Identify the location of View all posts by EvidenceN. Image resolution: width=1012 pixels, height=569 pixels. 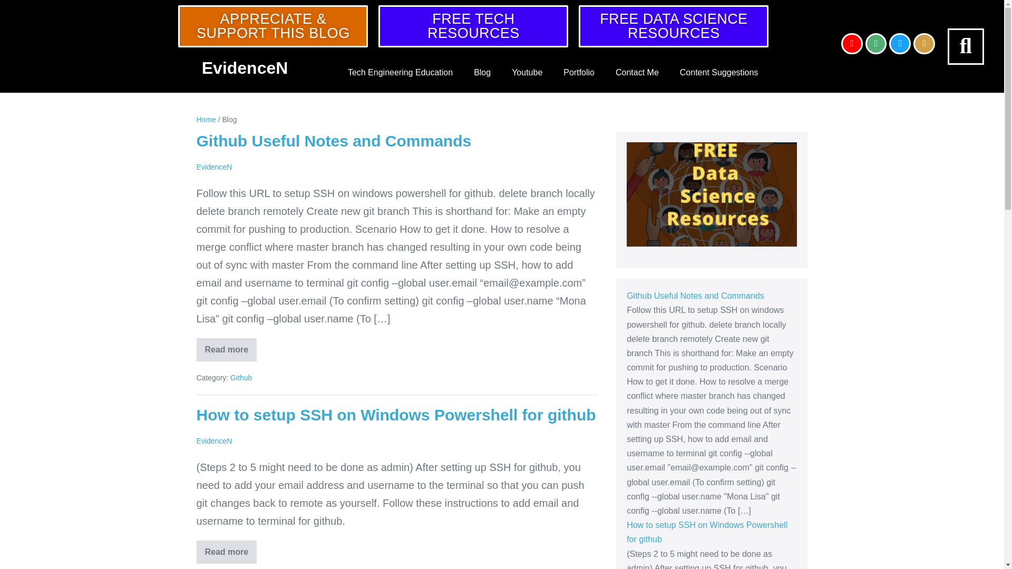
(214, 440).